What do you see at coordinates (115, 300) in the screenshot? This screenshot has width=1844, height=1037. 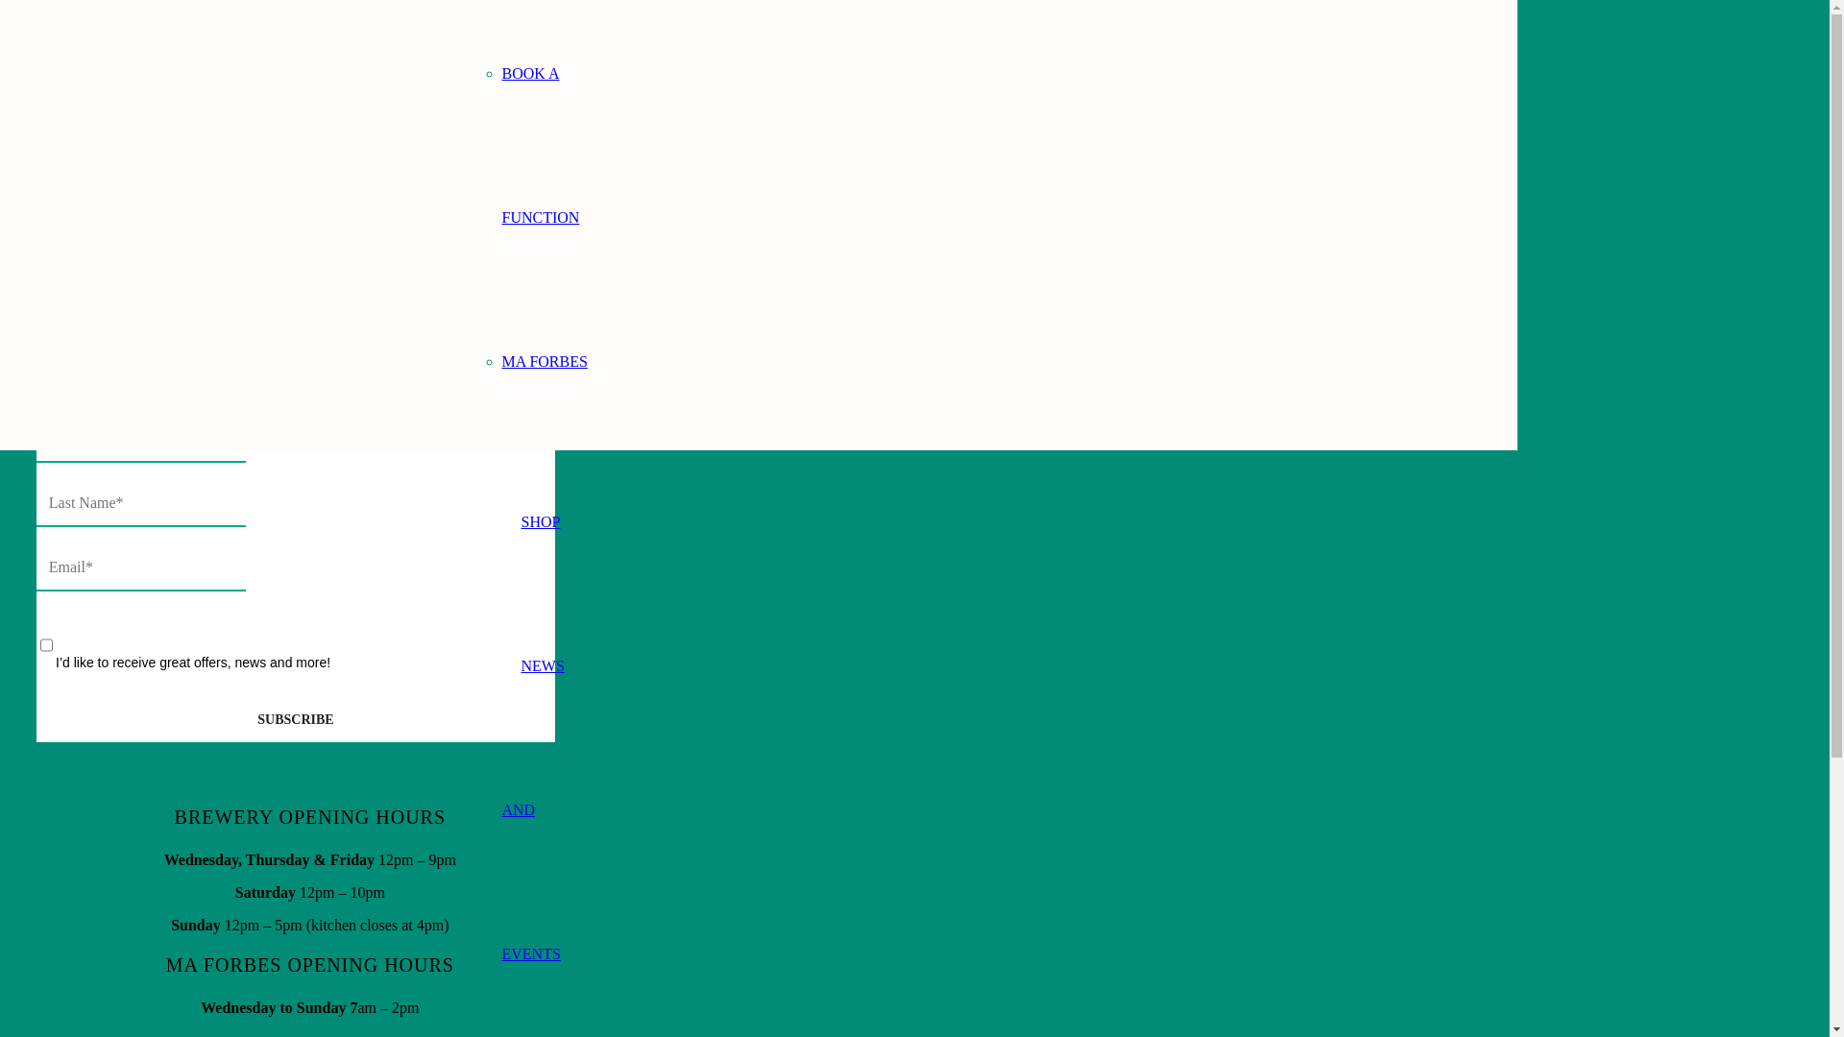 I see `JOIN OUR MAILING LIST` at bounding box center [115, 300].